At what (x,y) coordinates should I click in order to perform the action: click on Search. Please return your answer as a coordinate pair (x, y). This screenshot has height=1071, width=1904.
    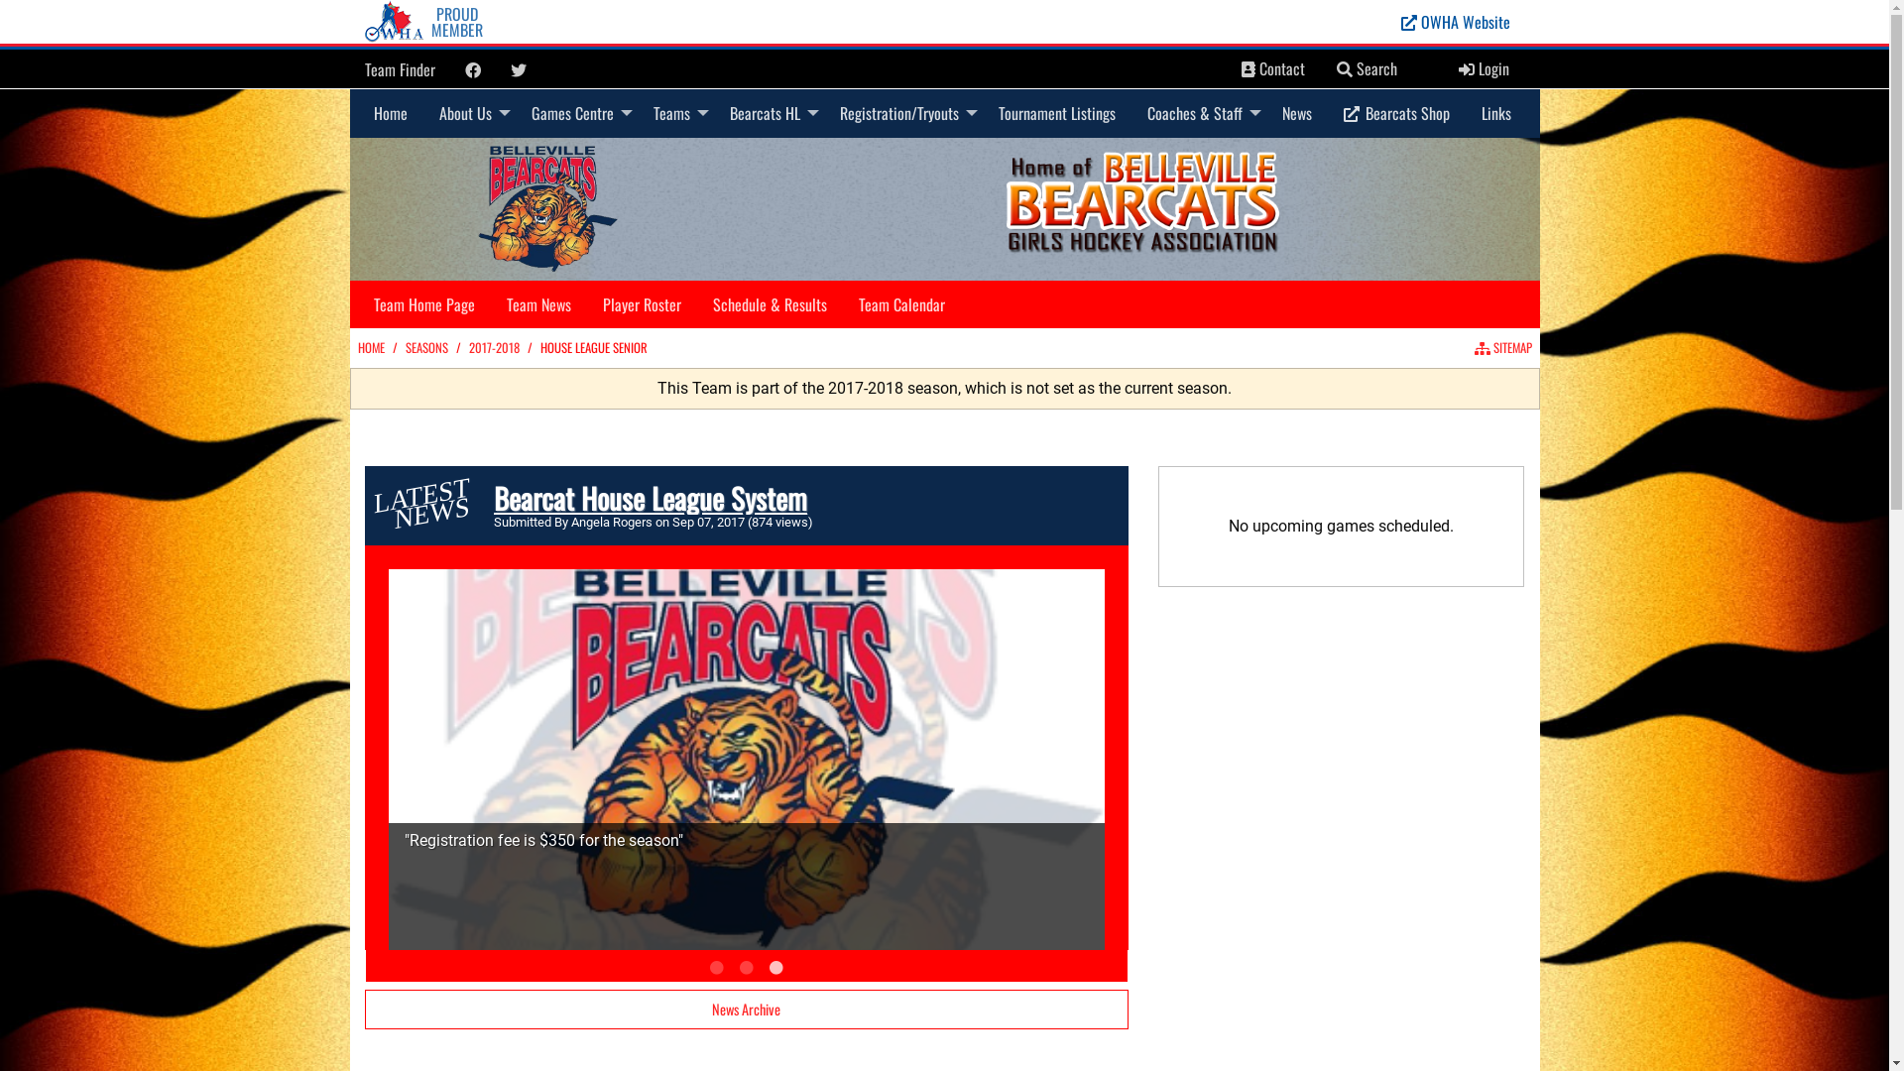
    Looking at the image, I should click on (1345, 69).